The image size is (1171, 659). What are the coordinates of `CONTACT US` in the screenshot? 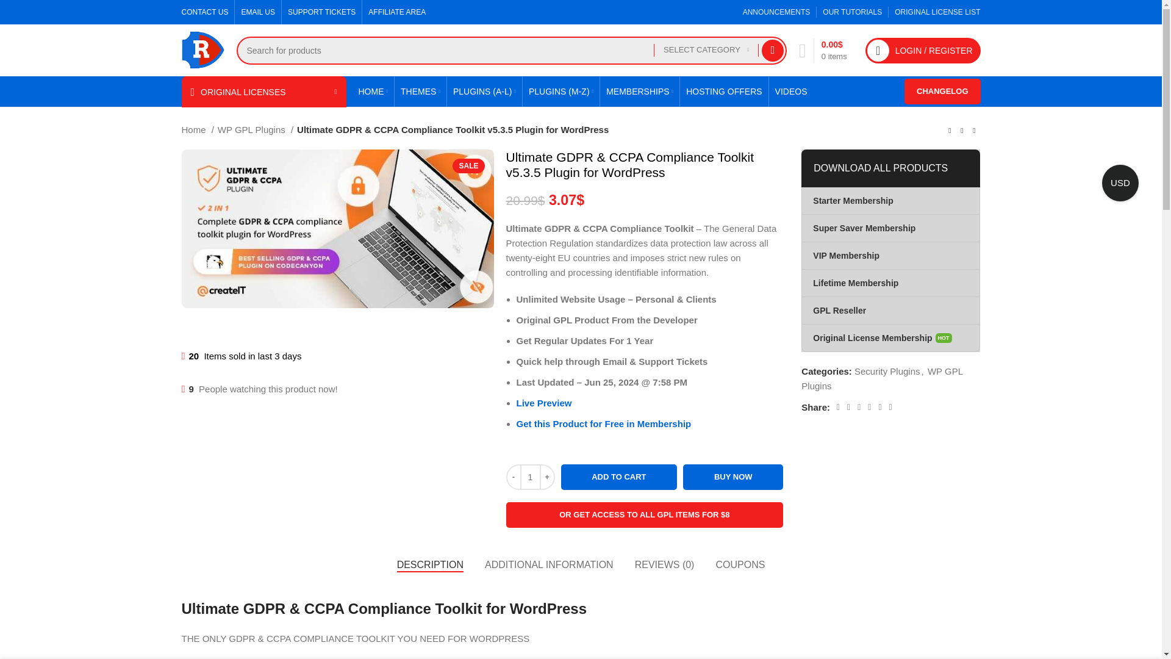 It's located at (205, 12).